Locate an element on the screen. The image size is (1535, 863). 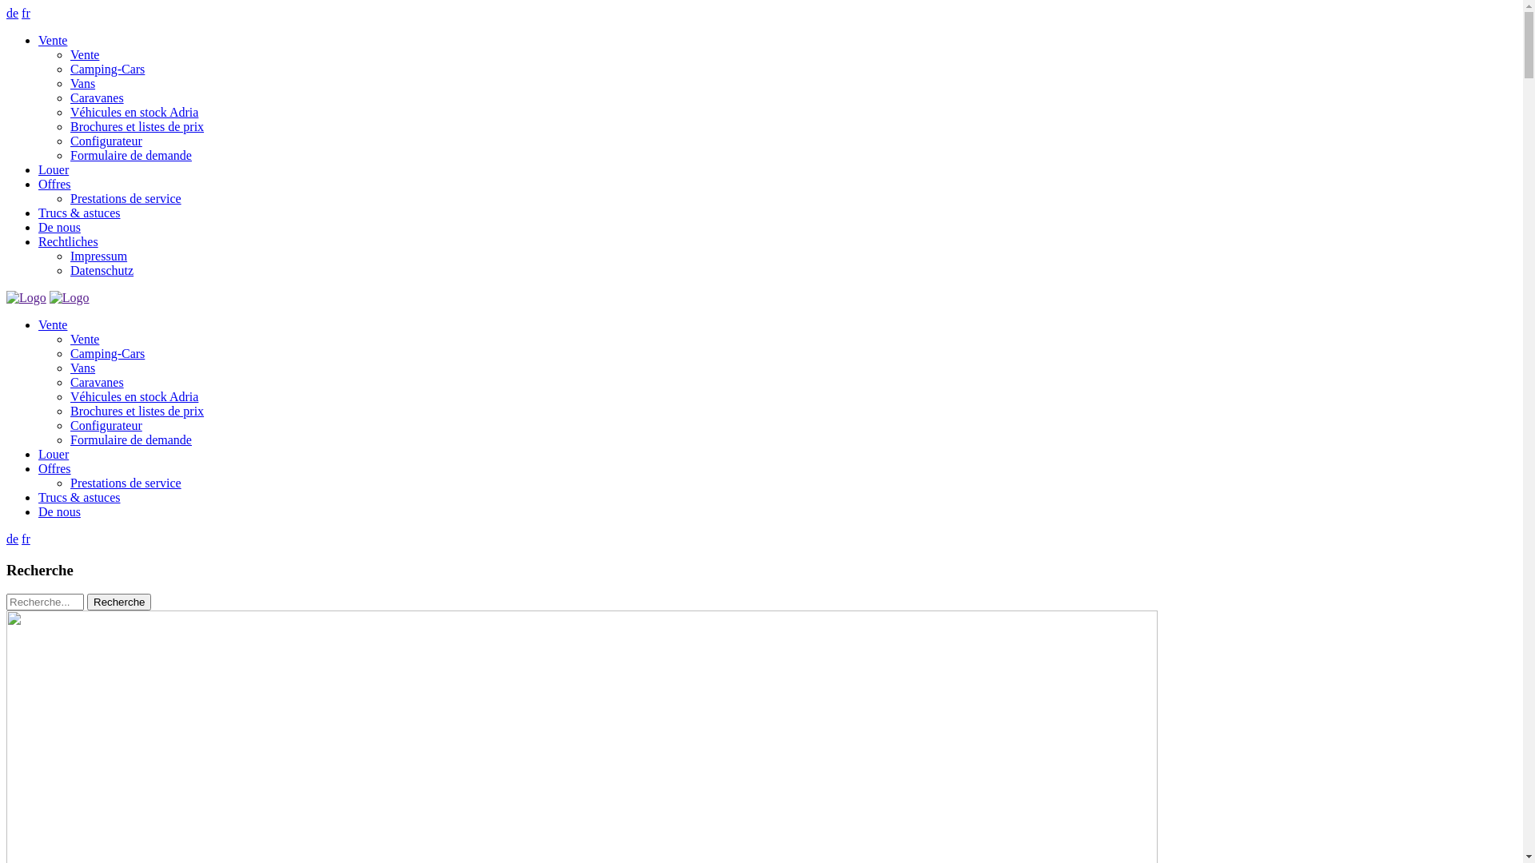
fr is located at coordinates (26, 539).